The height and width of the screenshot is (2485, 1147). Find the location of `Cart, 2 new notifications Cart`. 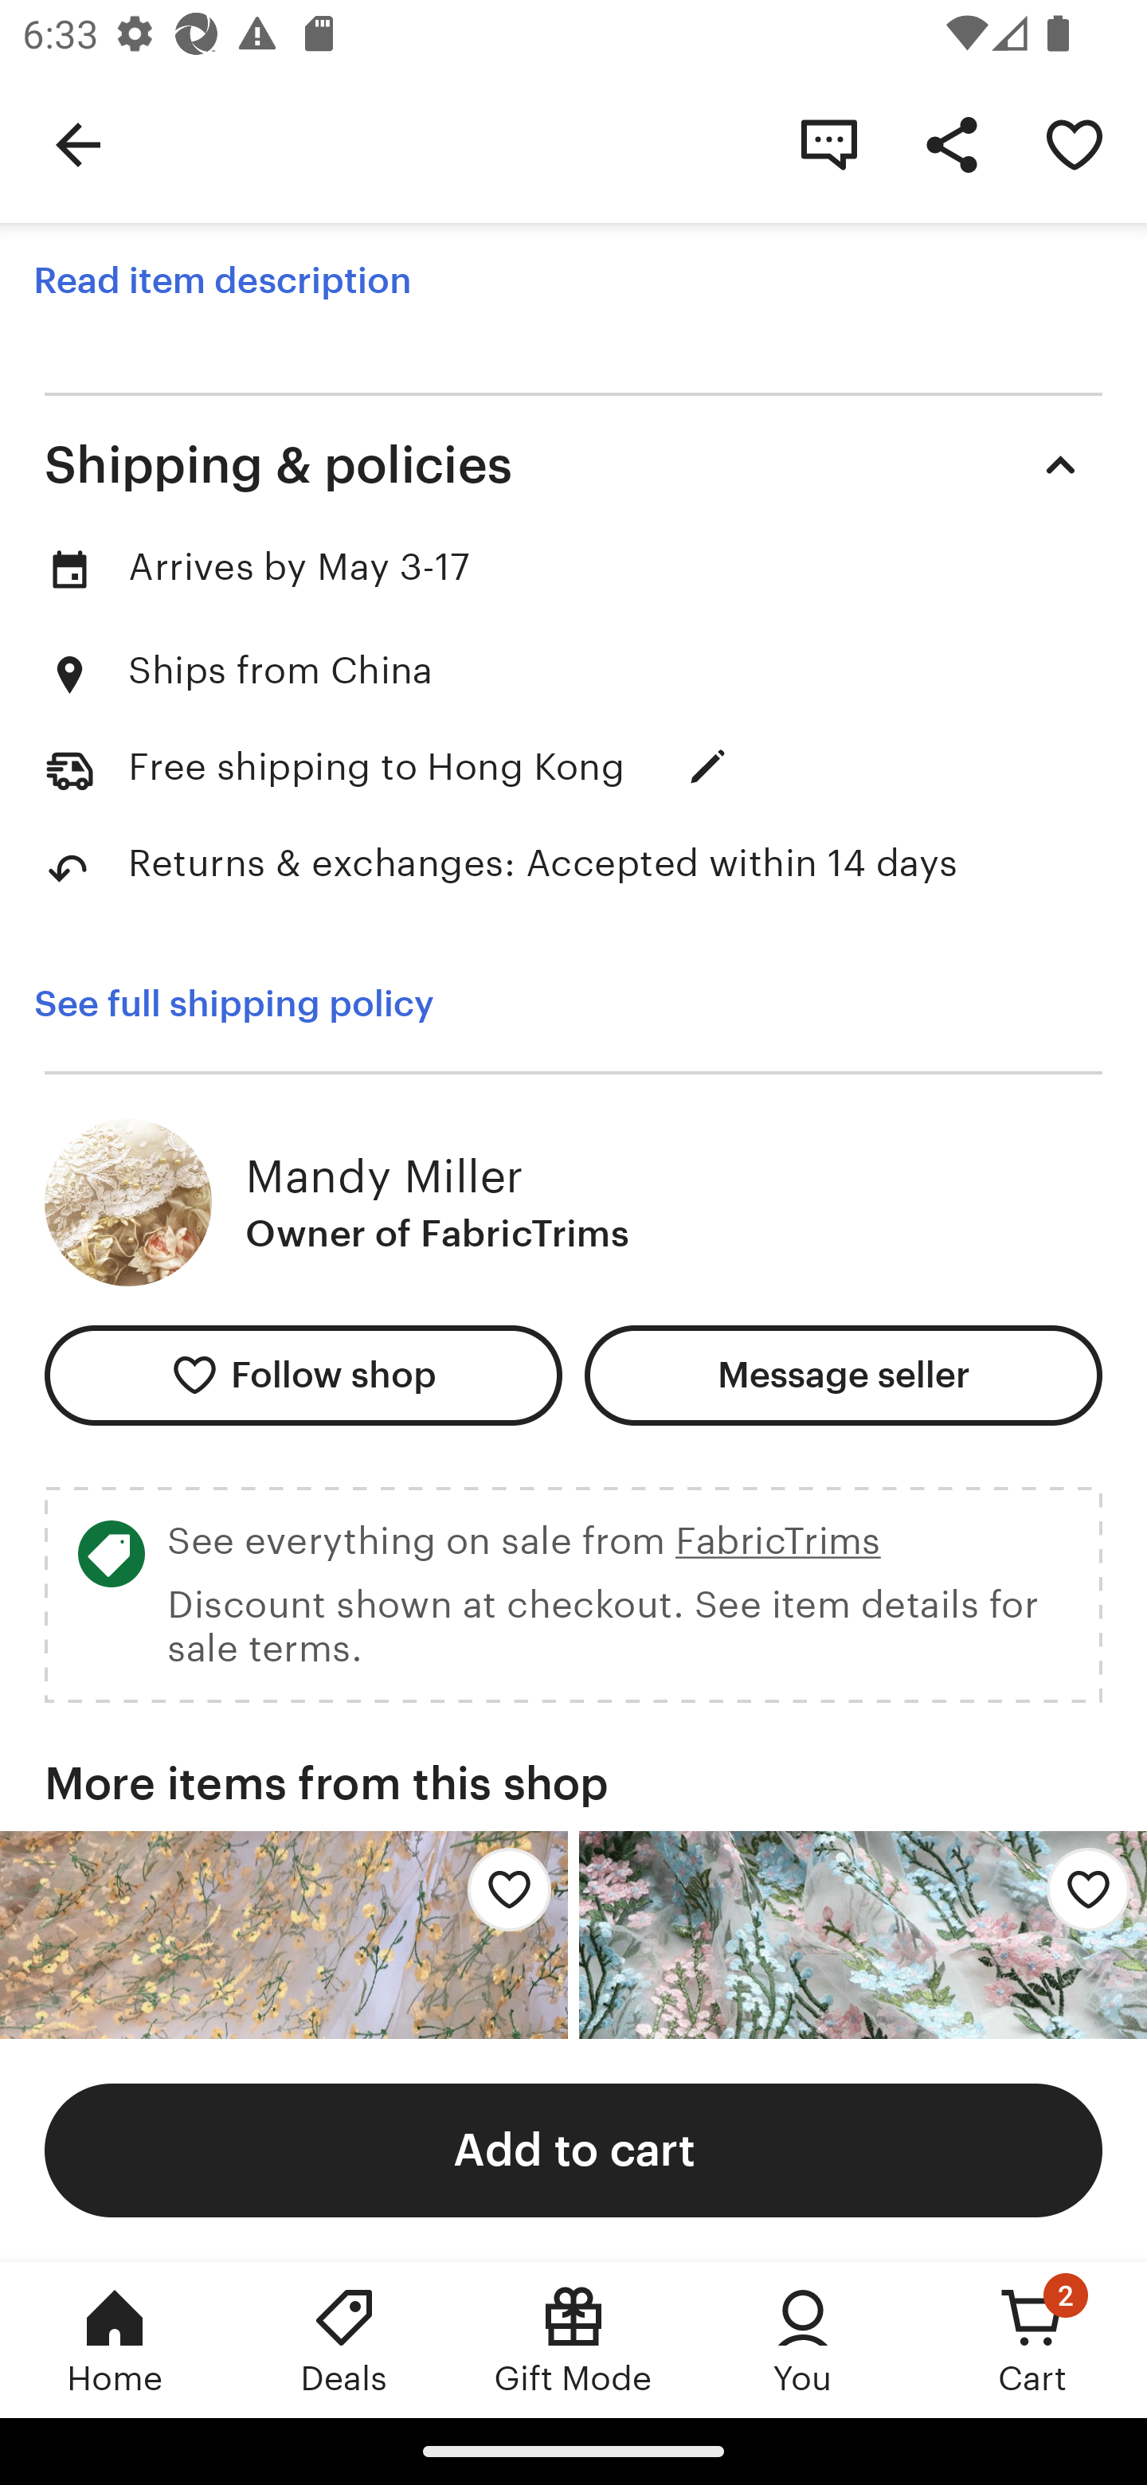

Cart, 2 new notifications Cart is located at coordinates (1032, 2339).